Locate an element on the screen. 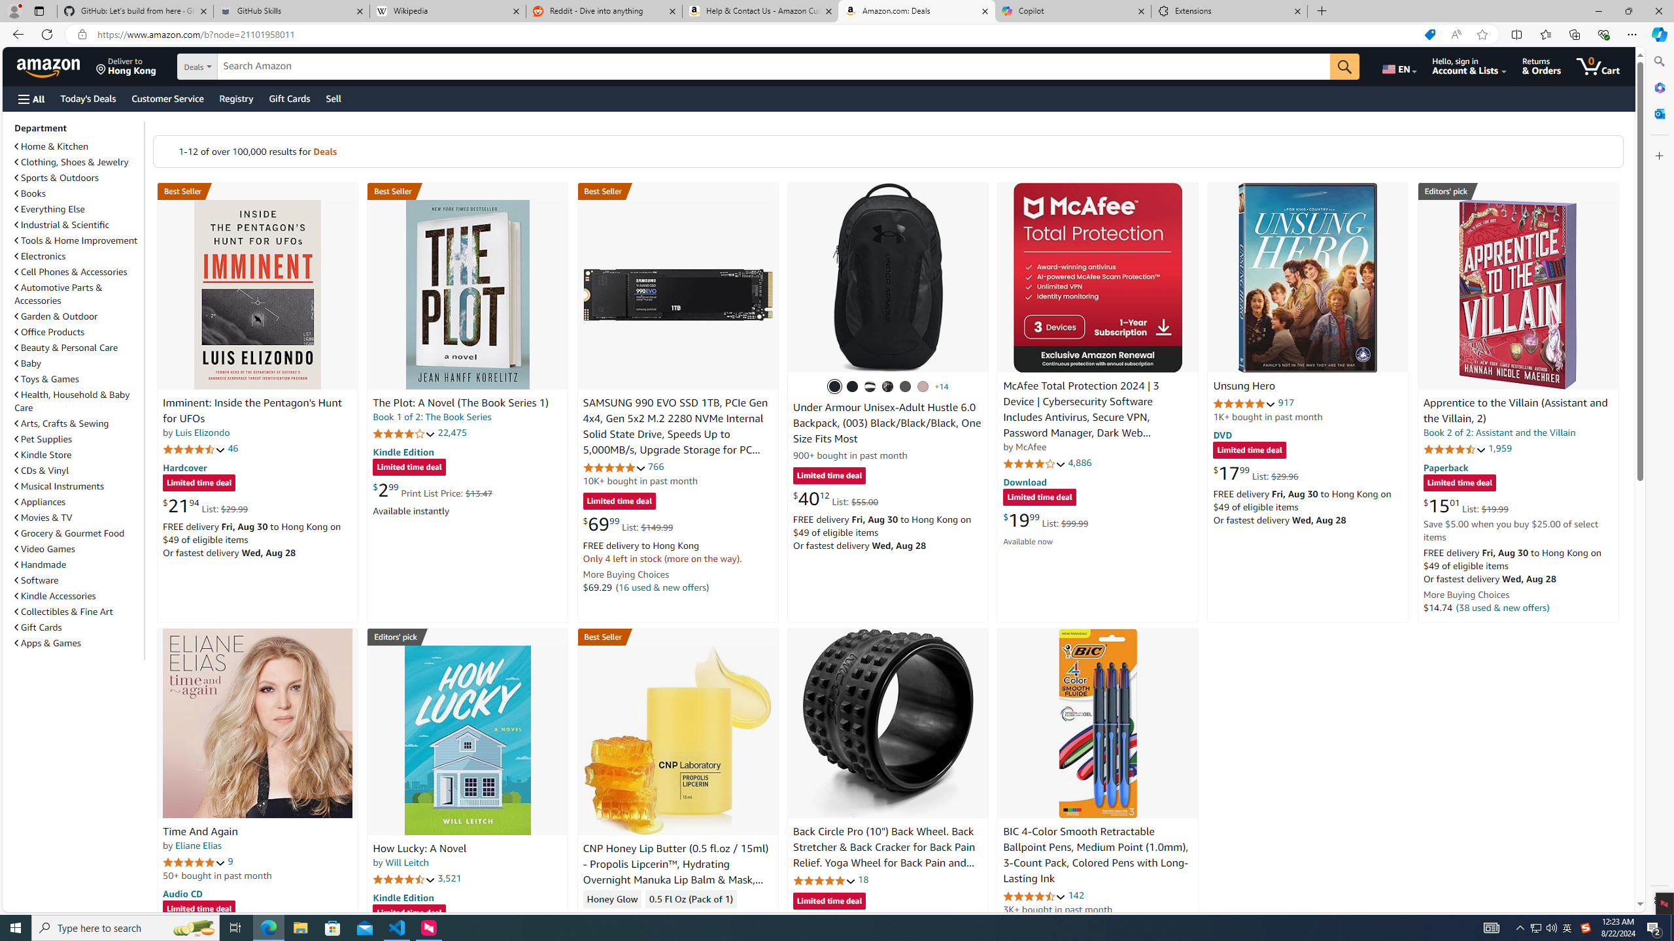  4.6 out of 5 stars is located at coordinates (1034, 896).